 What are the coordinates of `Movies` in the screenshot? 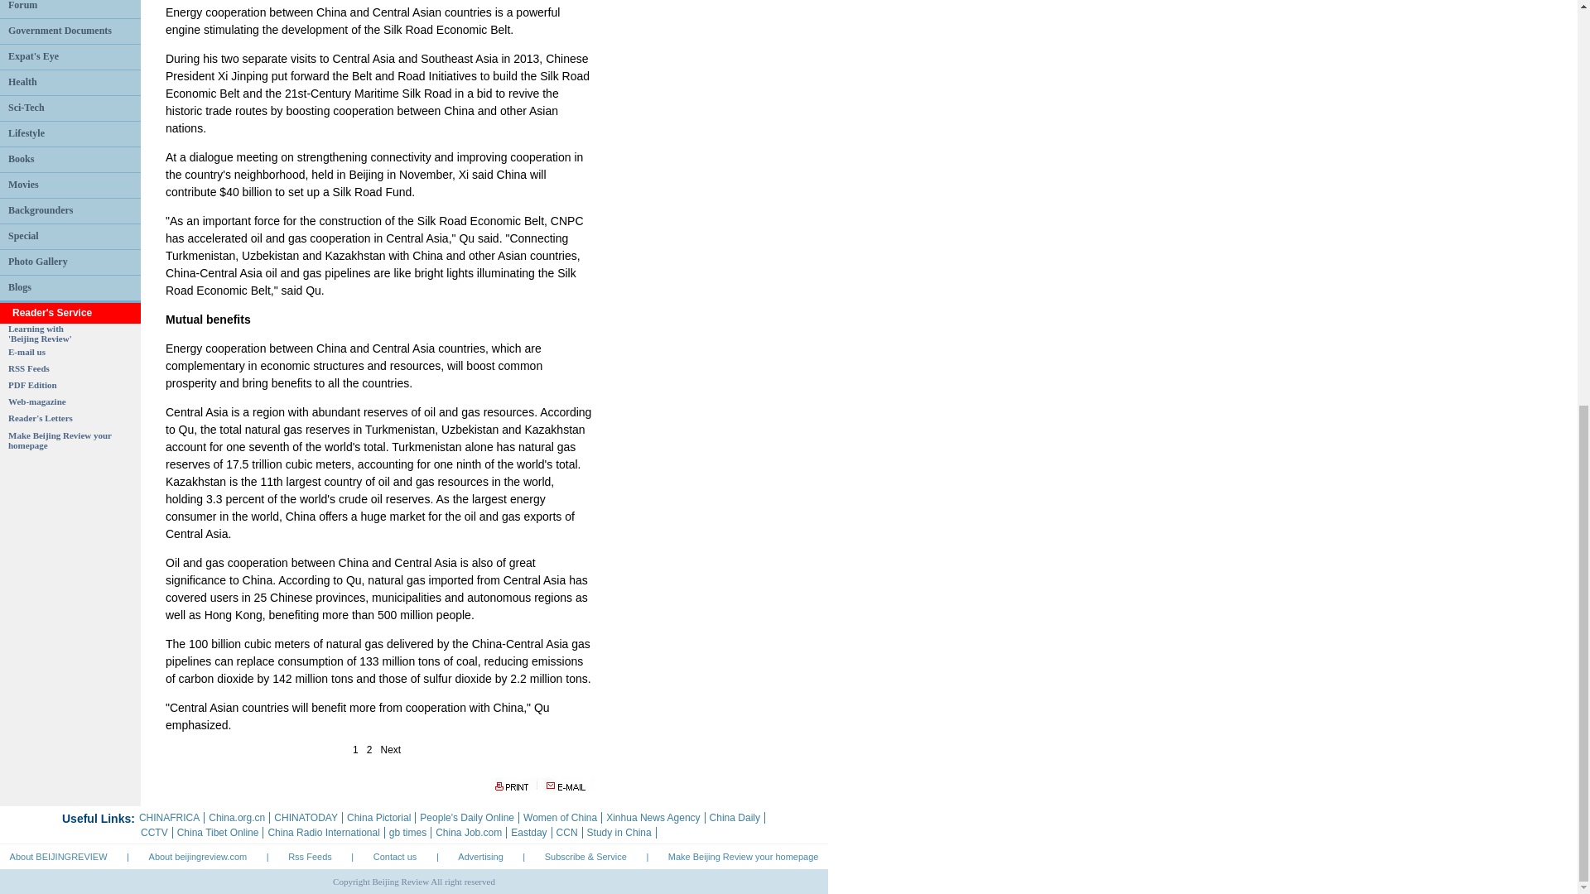 It's located at (23, 185).